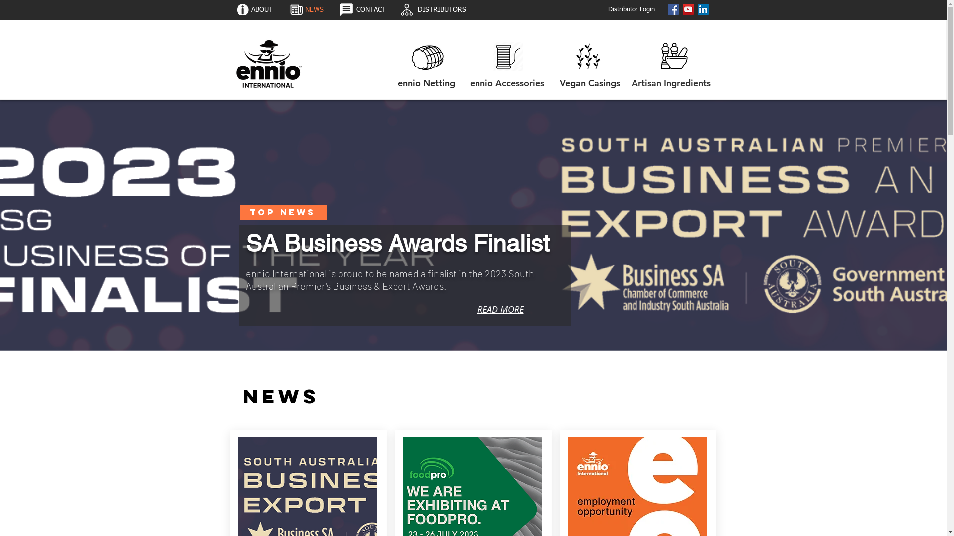 This screenshot has height=536, width=954. Describe the element at coordinates (426, 83) in the screenshot. I see `ennio Netting` at that location.